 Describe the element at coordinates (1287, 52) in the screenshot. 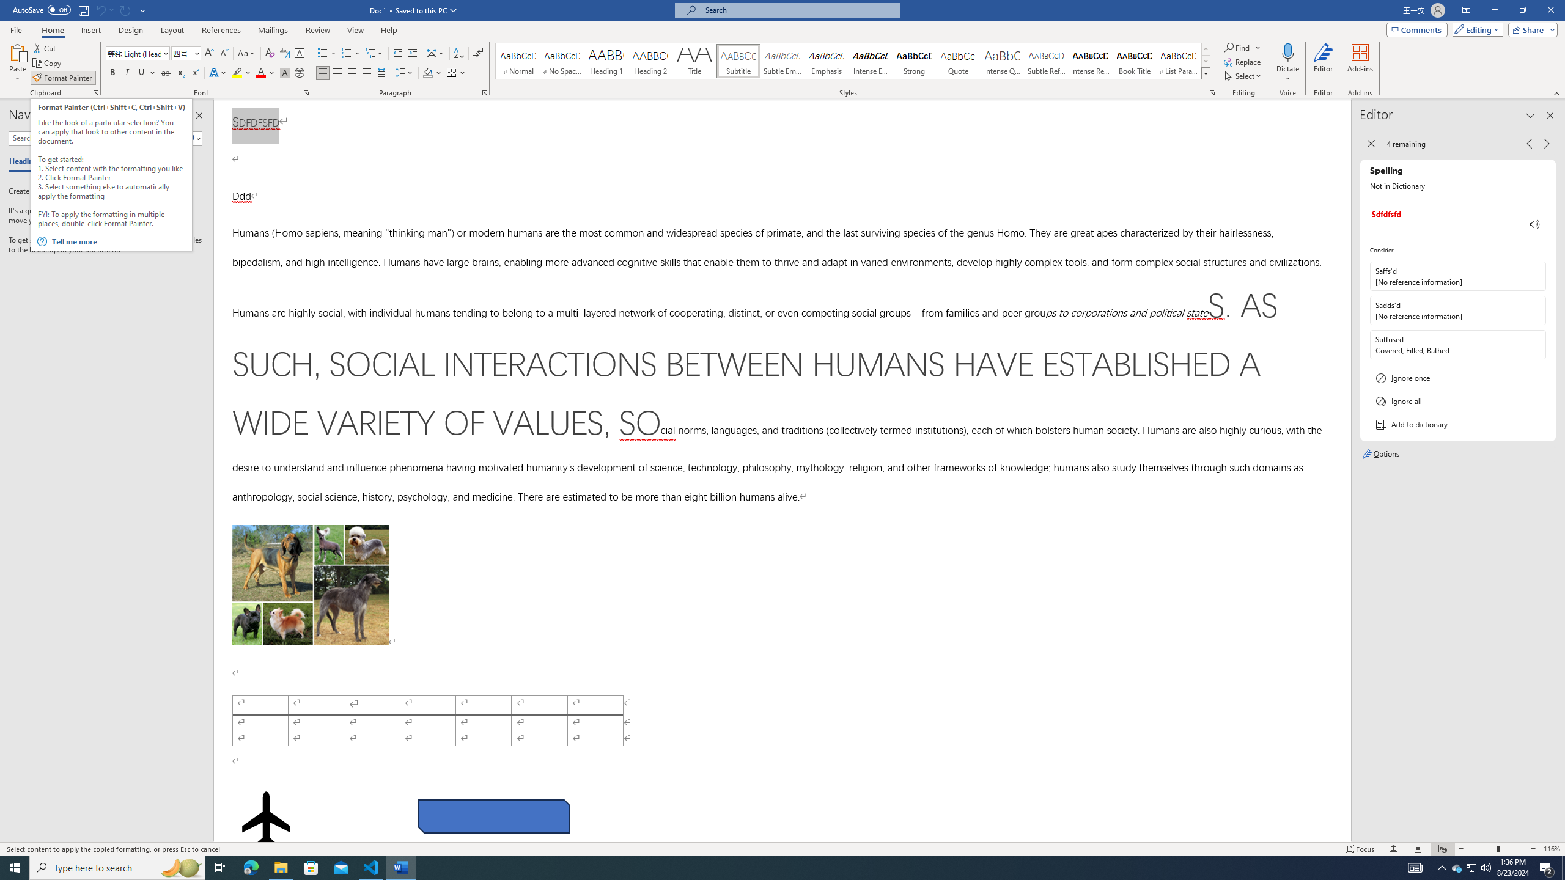

I see `Dictate` at that location.